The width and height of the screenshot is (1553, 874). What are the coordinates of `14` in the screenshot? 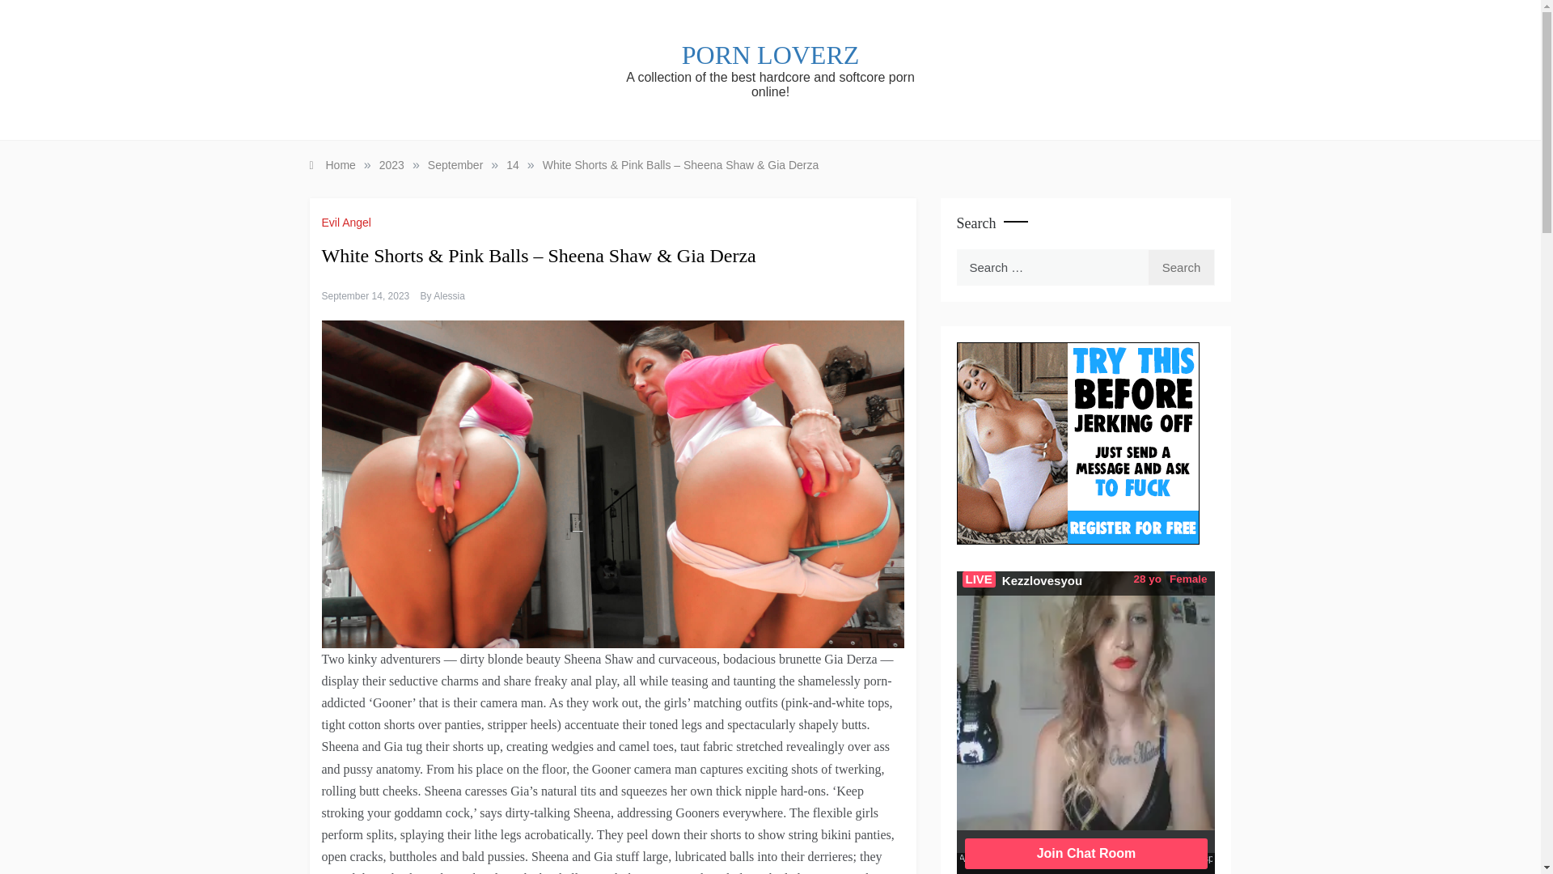 It's located at (512, 164).